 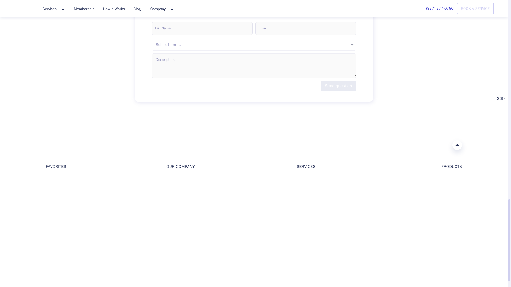 What do you see at coordinates (174, 179) in the screenshot?
I see `About Us` at bounding box center [174, 179].